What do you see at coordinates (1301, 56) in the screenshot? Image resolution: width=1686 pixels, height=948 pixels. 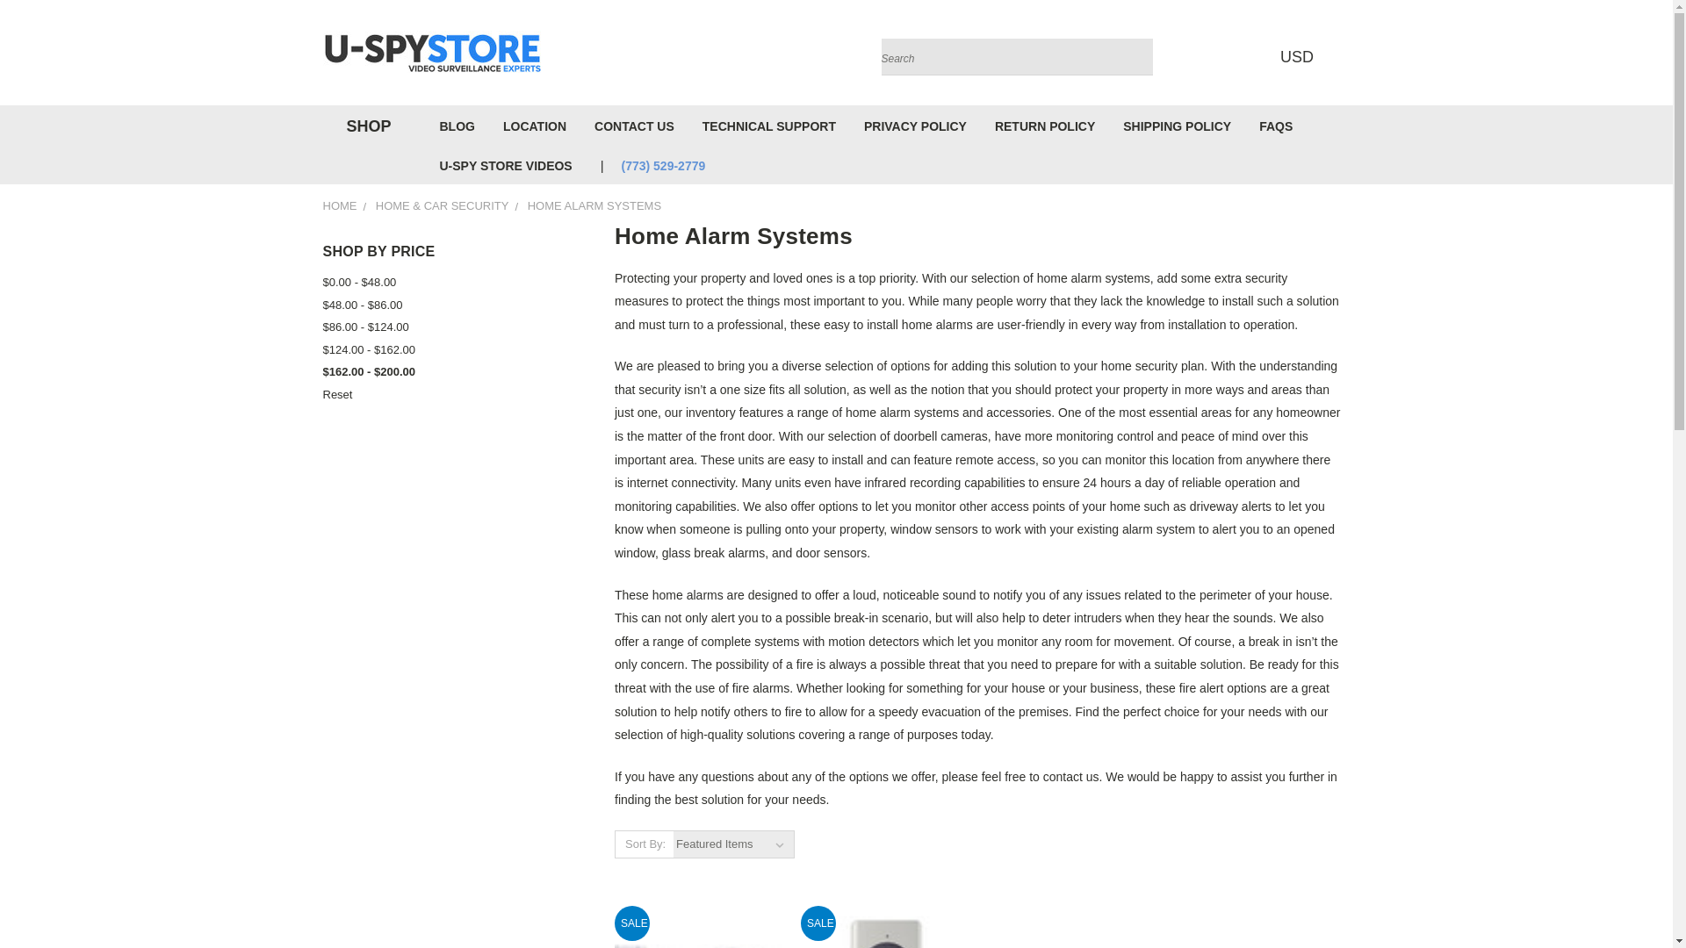 I see `USD` at bounding box center [1301, 56].